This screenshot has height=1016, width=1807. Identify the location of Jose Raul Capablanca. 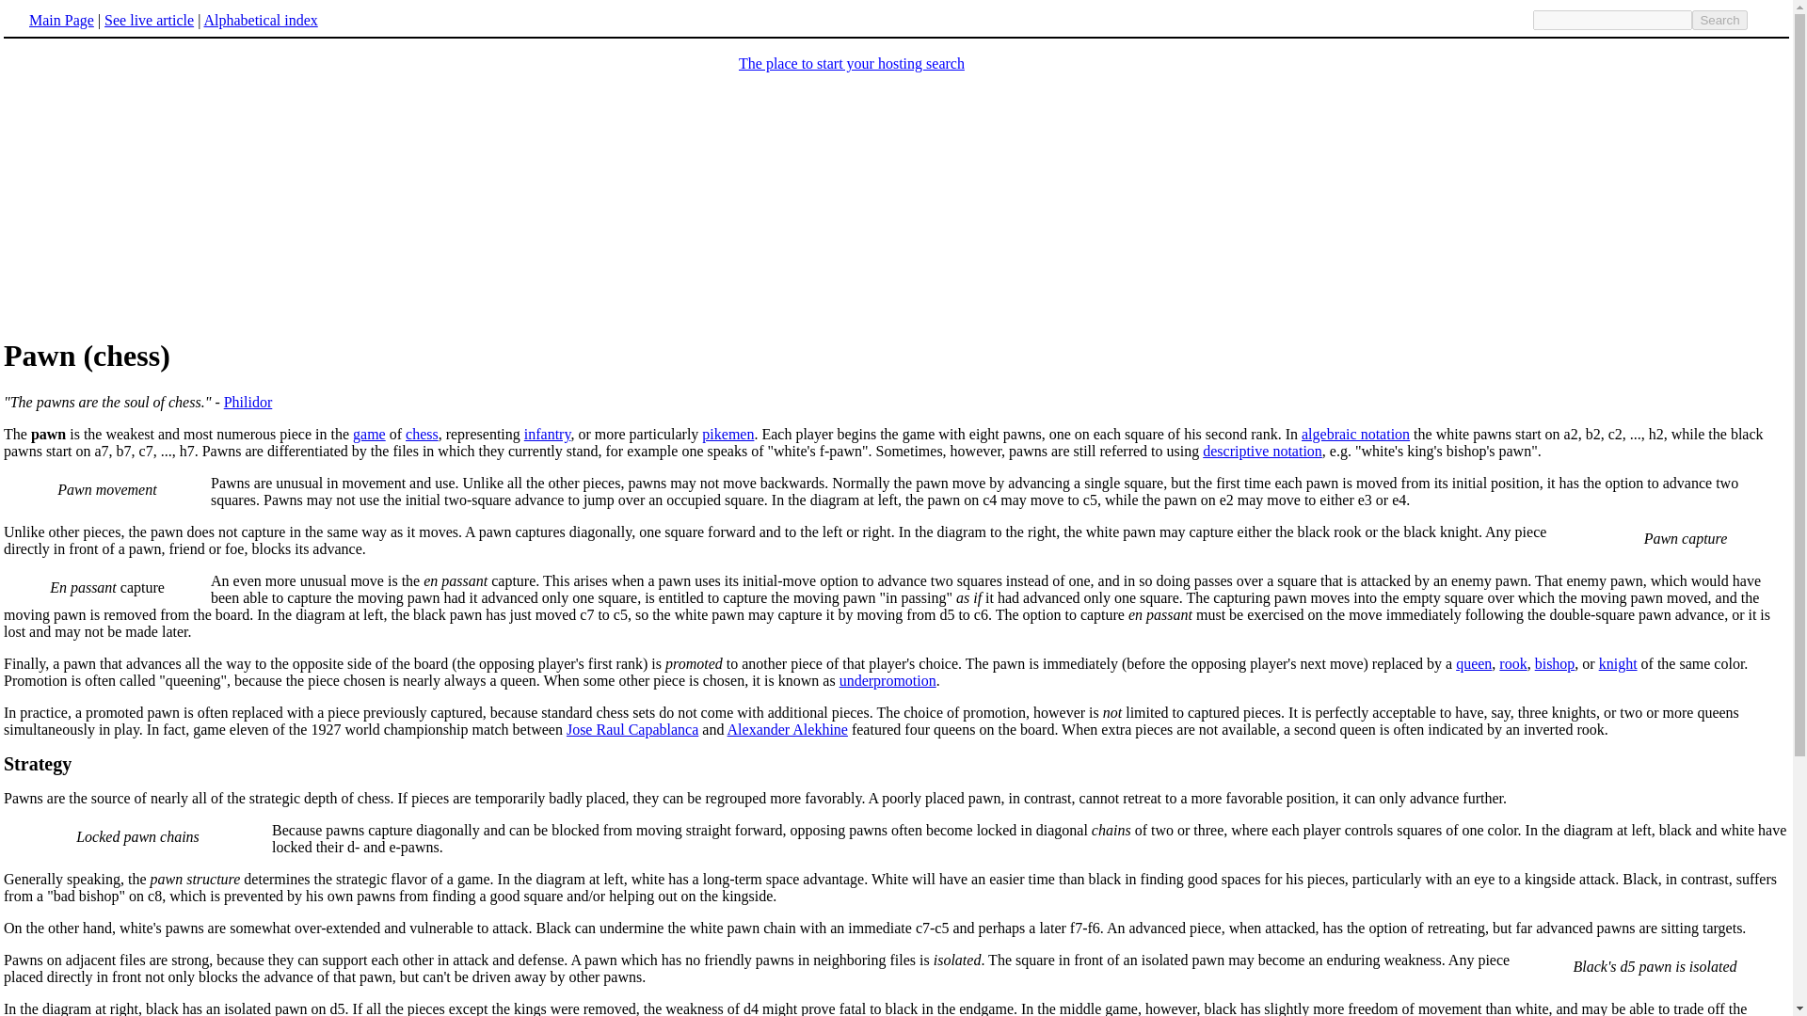
(632, 729).